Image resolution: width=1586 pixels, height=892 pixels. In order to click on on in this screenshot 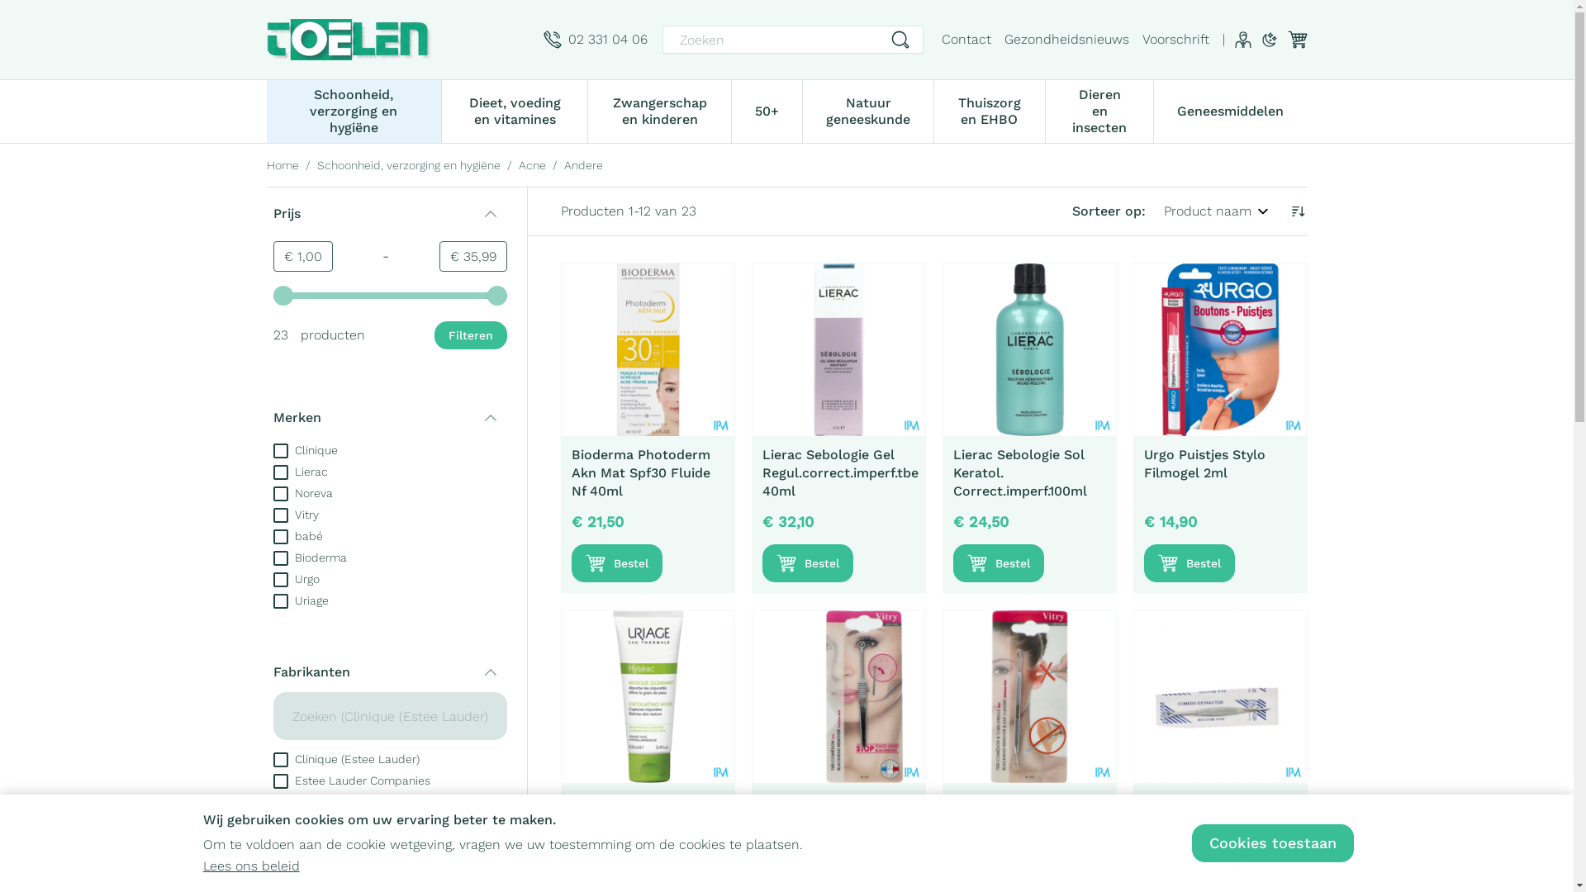, I will do `click(280, 451)`.